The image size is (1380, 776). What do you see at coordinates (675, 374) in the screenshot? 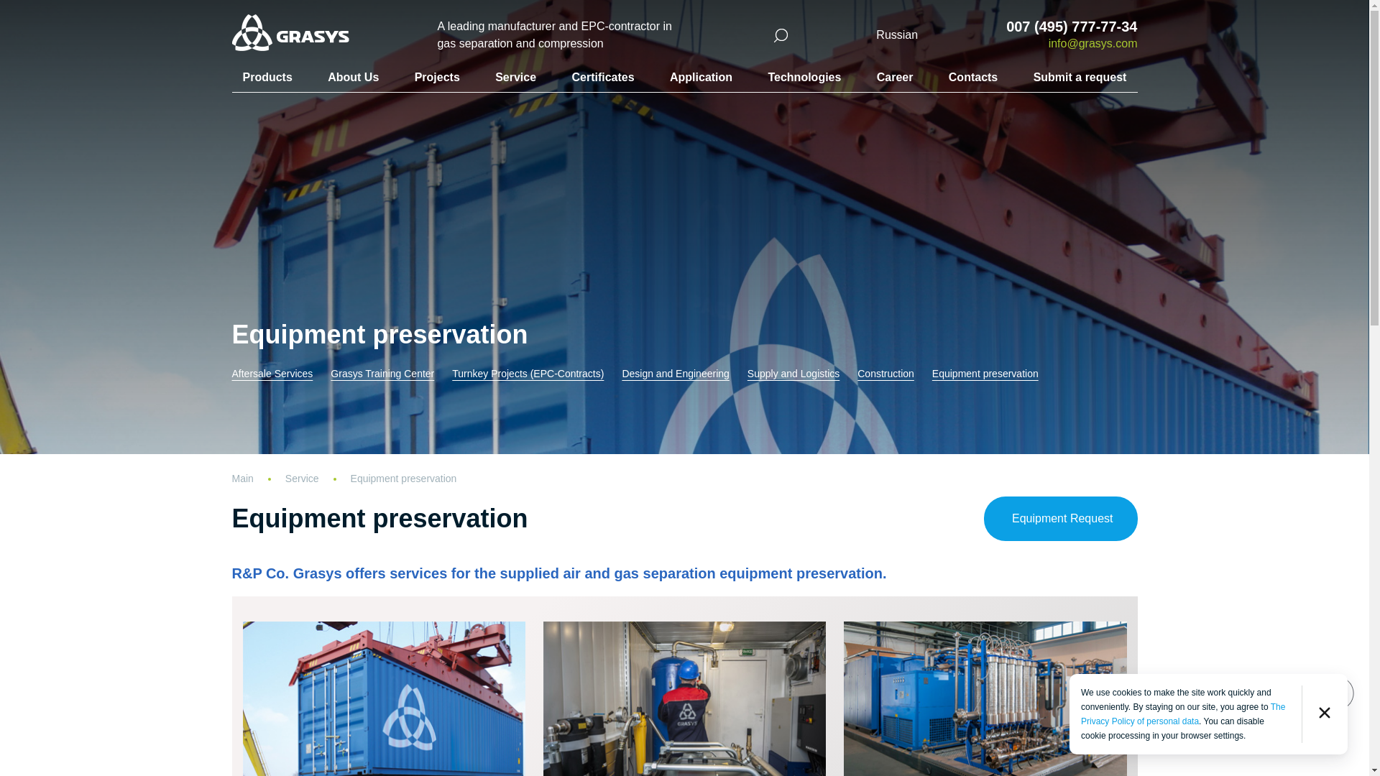
I see `Design and Engineering` at bounding box center [675, 374].